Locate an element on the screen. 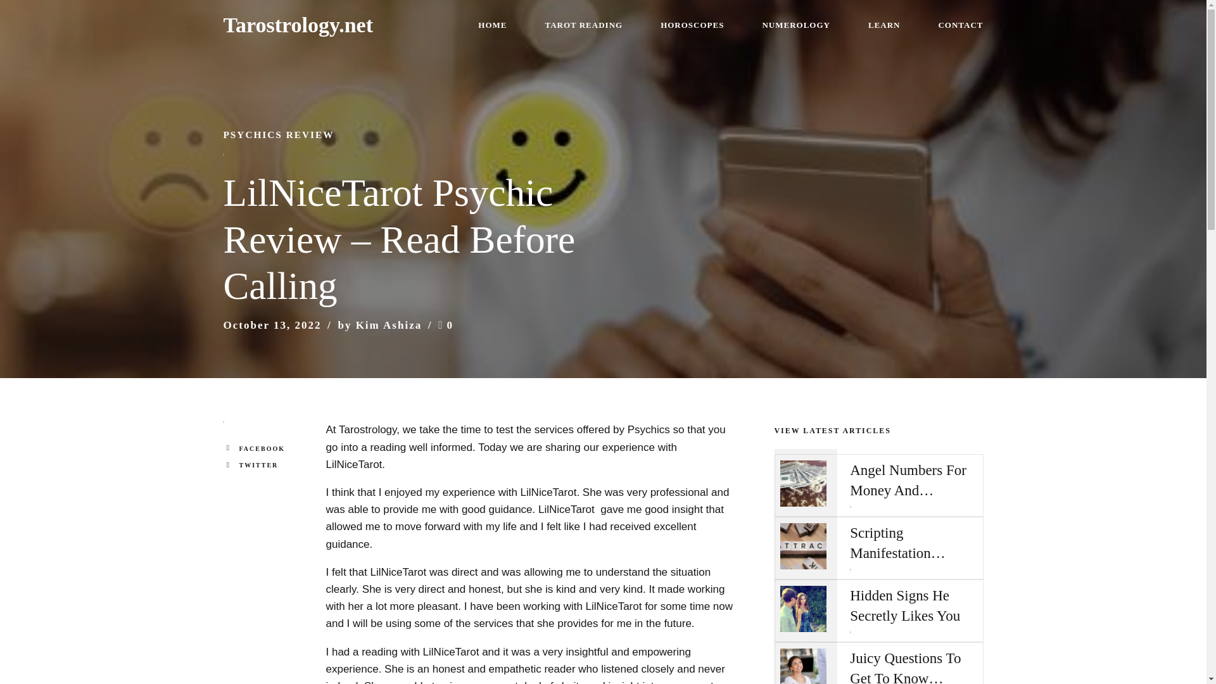 Image resolution: width=1216 pixels, height=684 pixels. Angel Numbers For Money And Prosperity is located at coordinates (913, 480).